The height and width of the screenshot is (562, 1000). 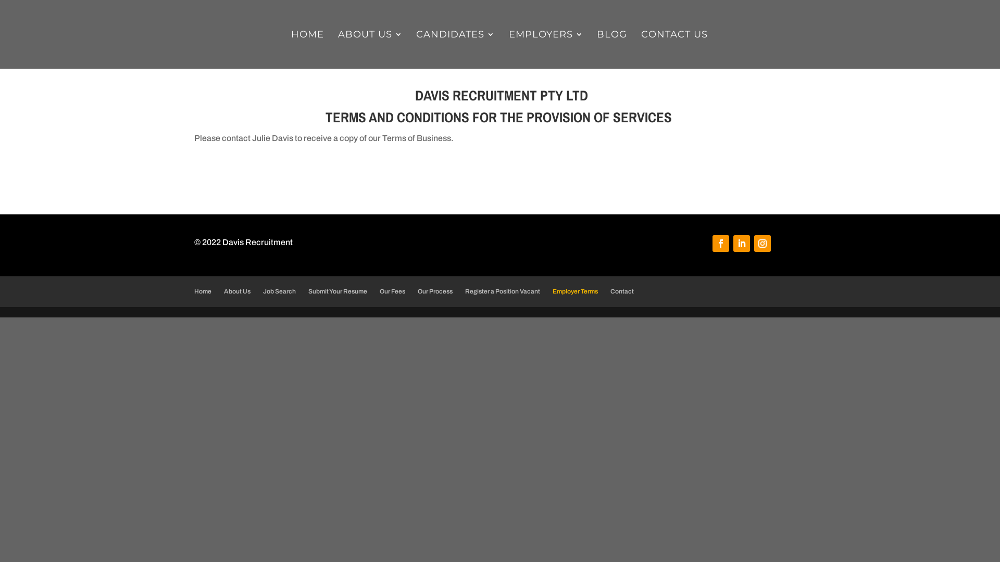 I want to click on Home, so click(x=203, y=291).